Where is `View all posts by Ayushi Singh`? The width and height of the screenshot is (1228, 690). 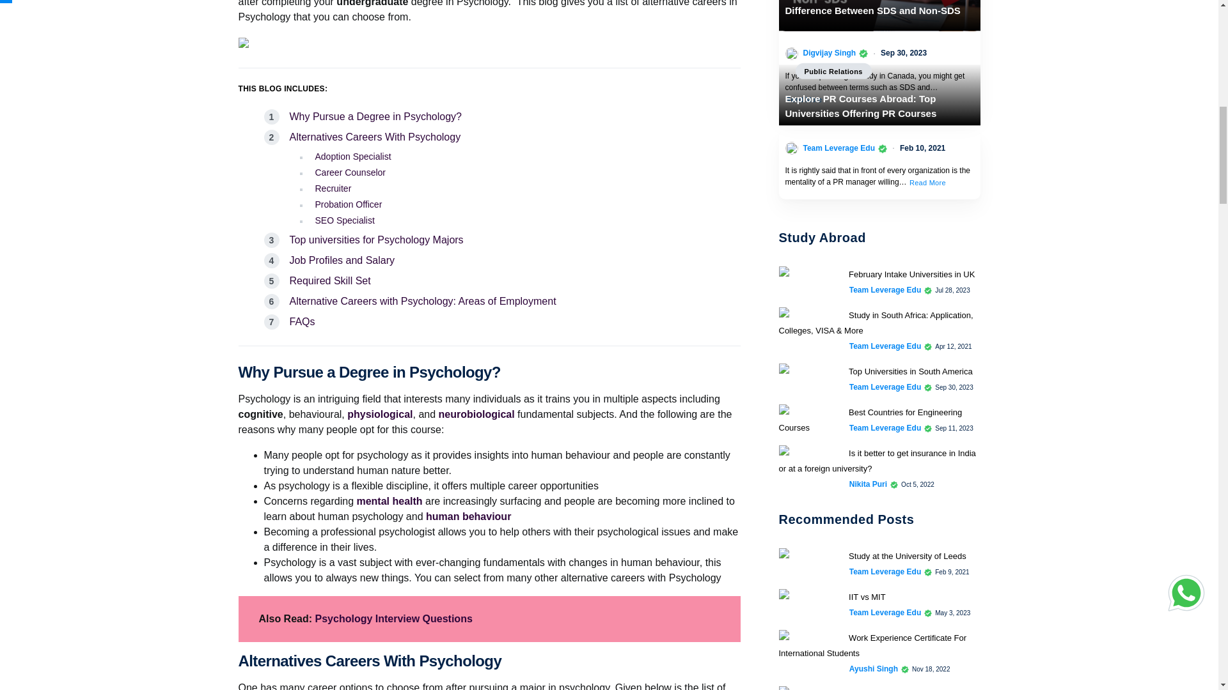 View all posts by Ayushi Singh is located at coordinates (874, 668).